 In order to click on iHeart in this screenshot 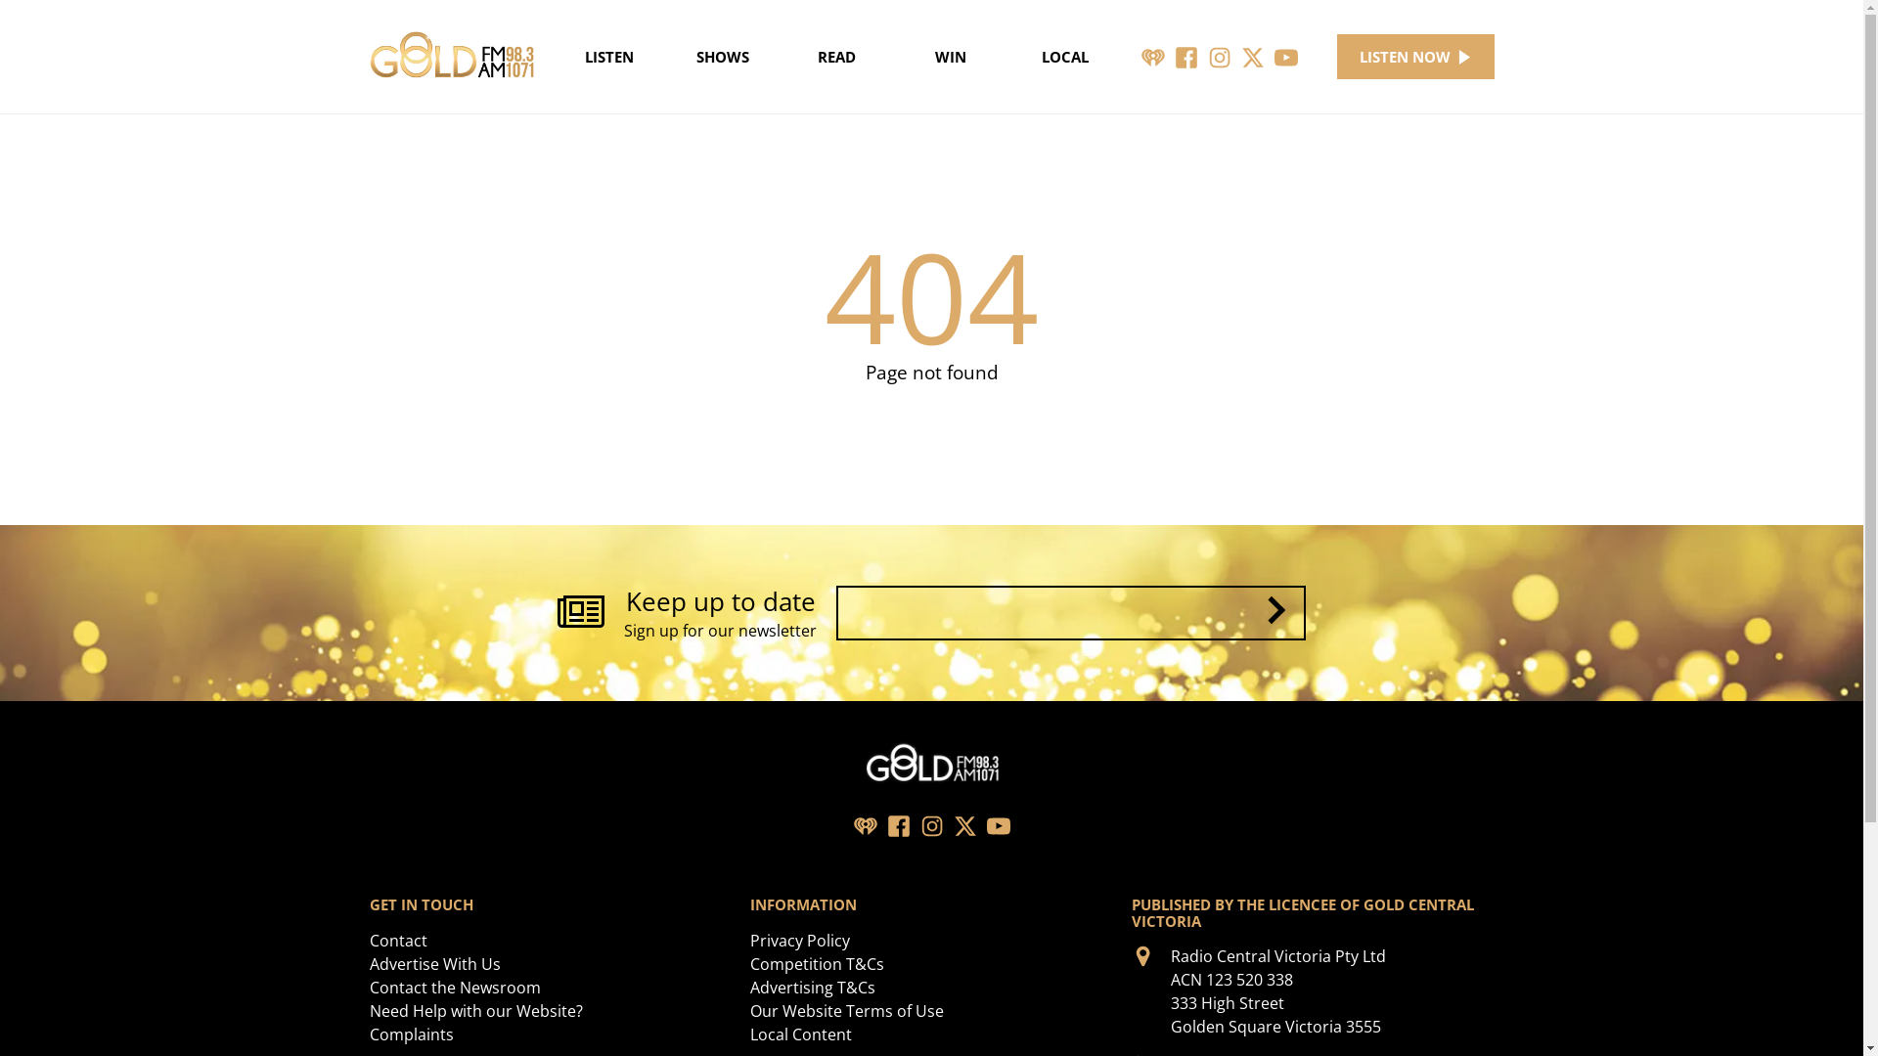, I will do `click(865, 825)`.